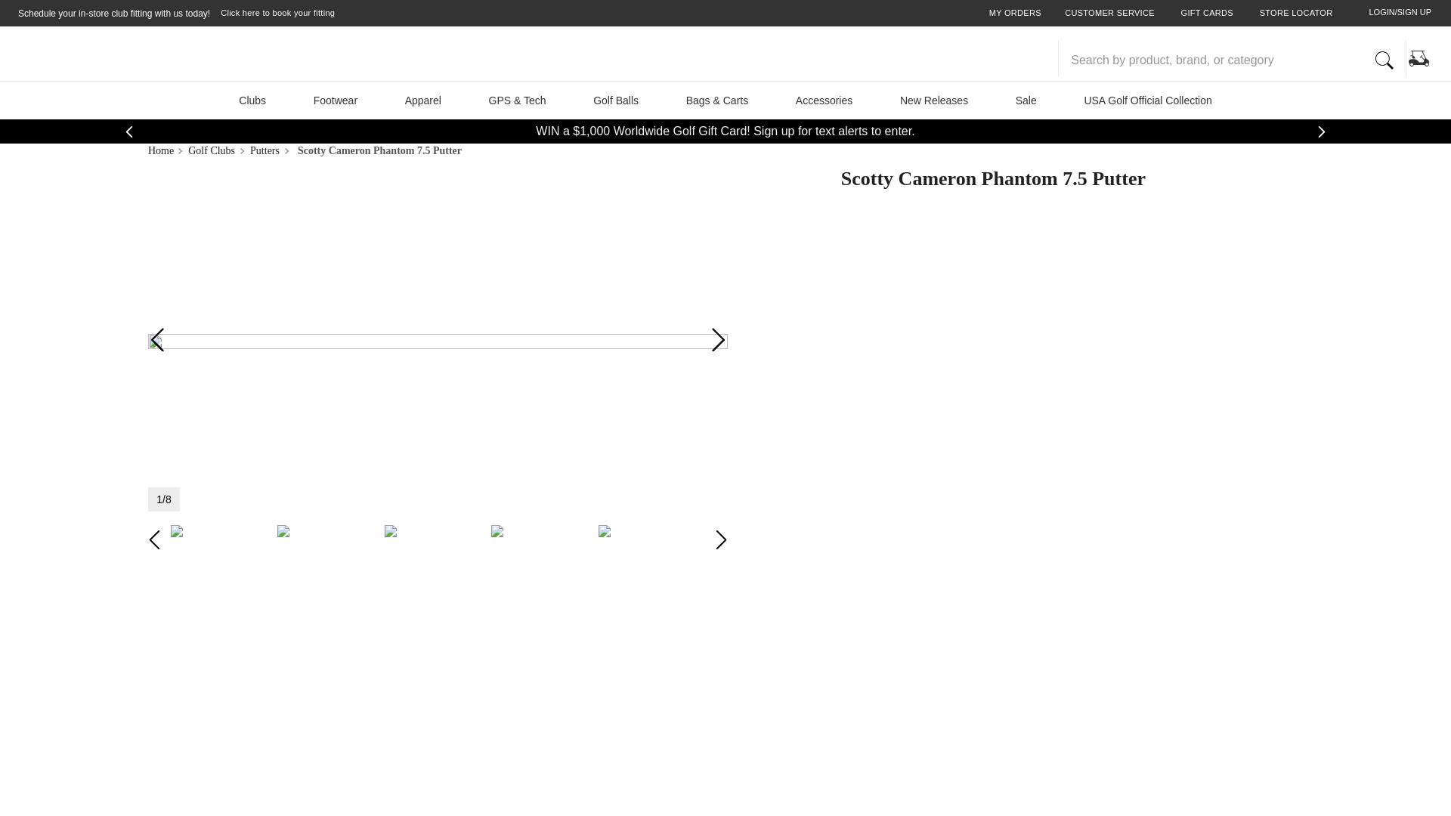 The width and height of the screenshot is (1451, 816). Describe the element at coordinates (252, 100) in the screenshot. I see `Clubs` at that location.